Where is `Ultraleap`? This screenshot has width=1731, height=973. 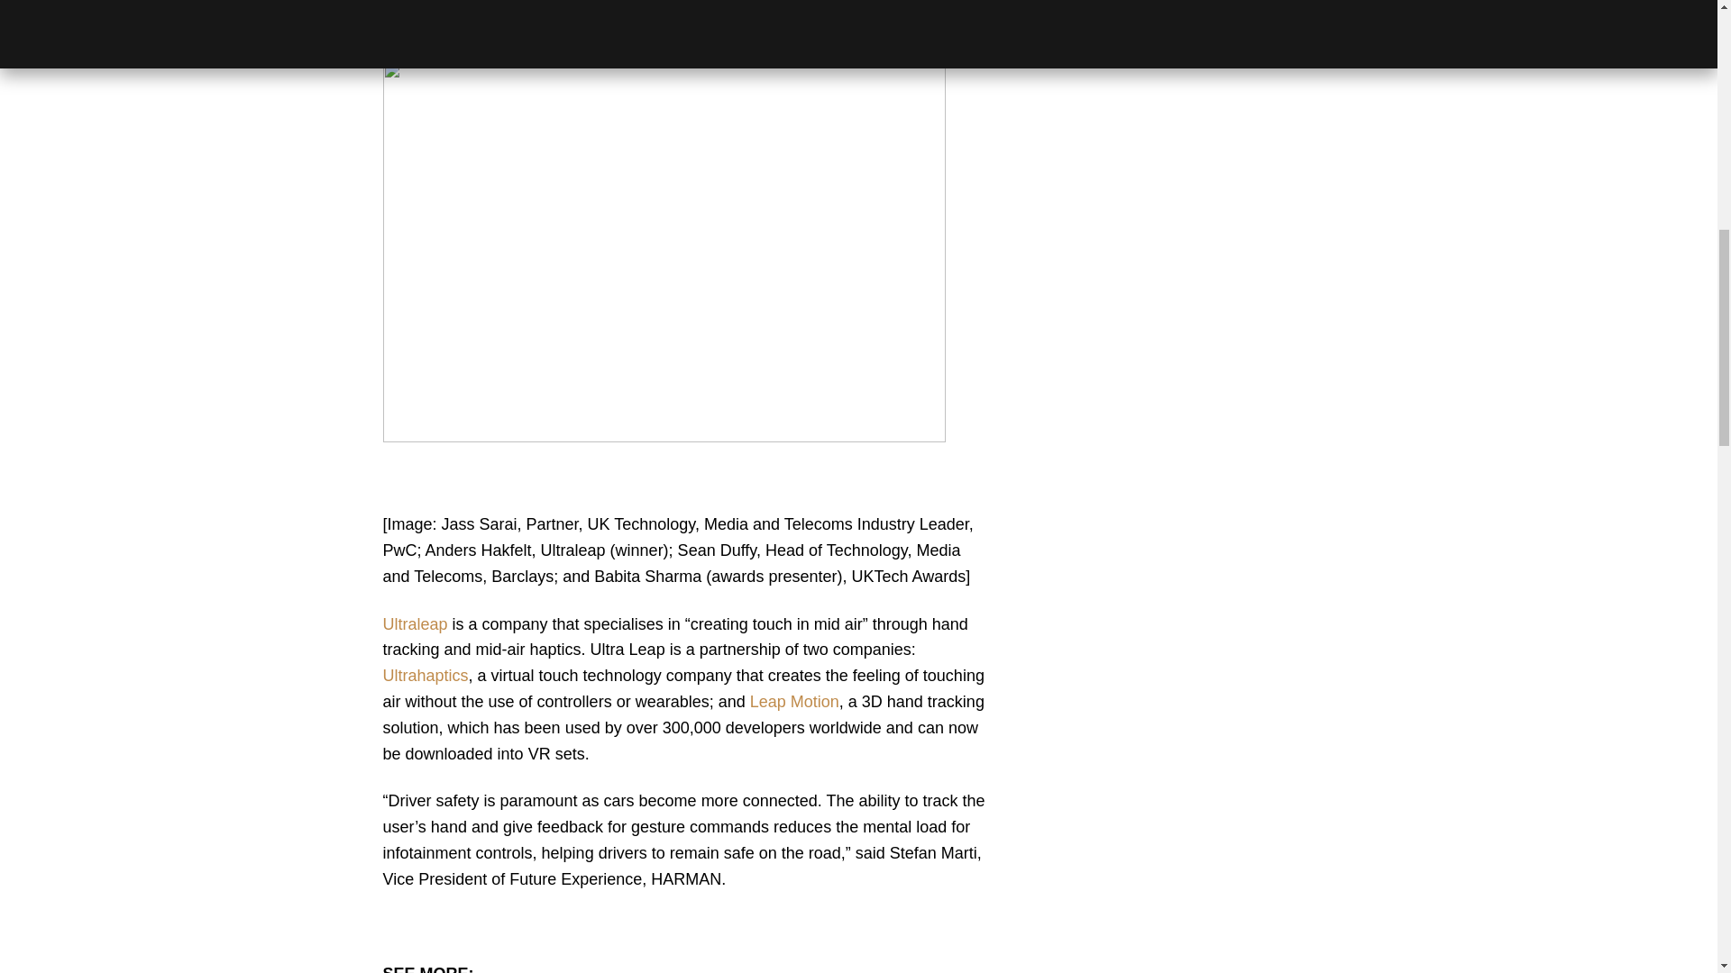
Ultraleap is located at coordinates (417, 623).